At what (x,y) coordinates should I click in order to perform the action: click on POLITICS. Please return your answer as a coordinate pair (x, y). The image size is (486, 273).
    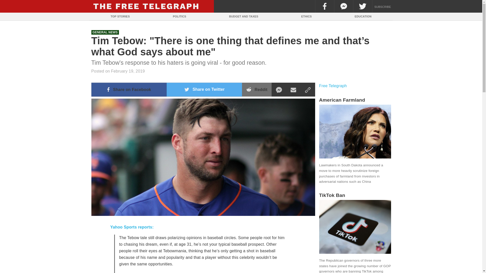
    Looking at the image, I should click on (179, 16).